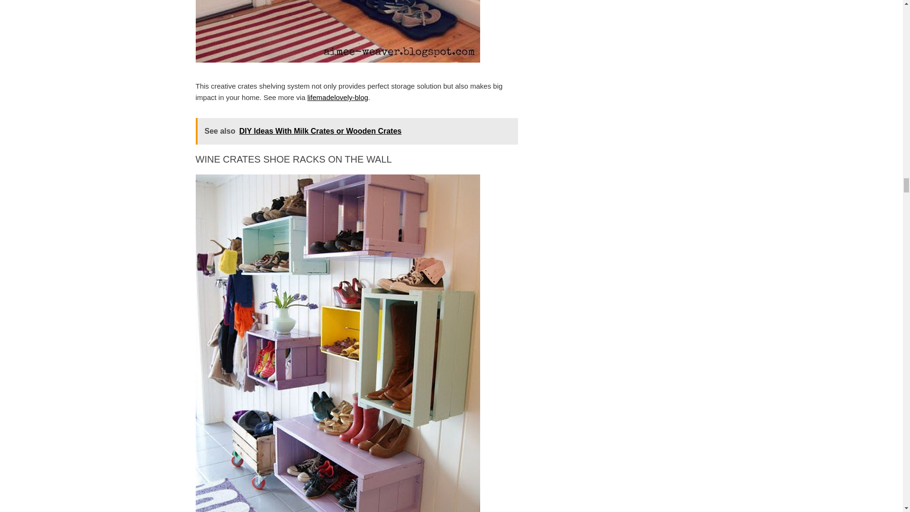  What do you see at coordinates (356, 131) in the screenshot?
I see `See also  DIY Ideas With Milk Crates or Wooden Crates` at bounding box center [356, 131].